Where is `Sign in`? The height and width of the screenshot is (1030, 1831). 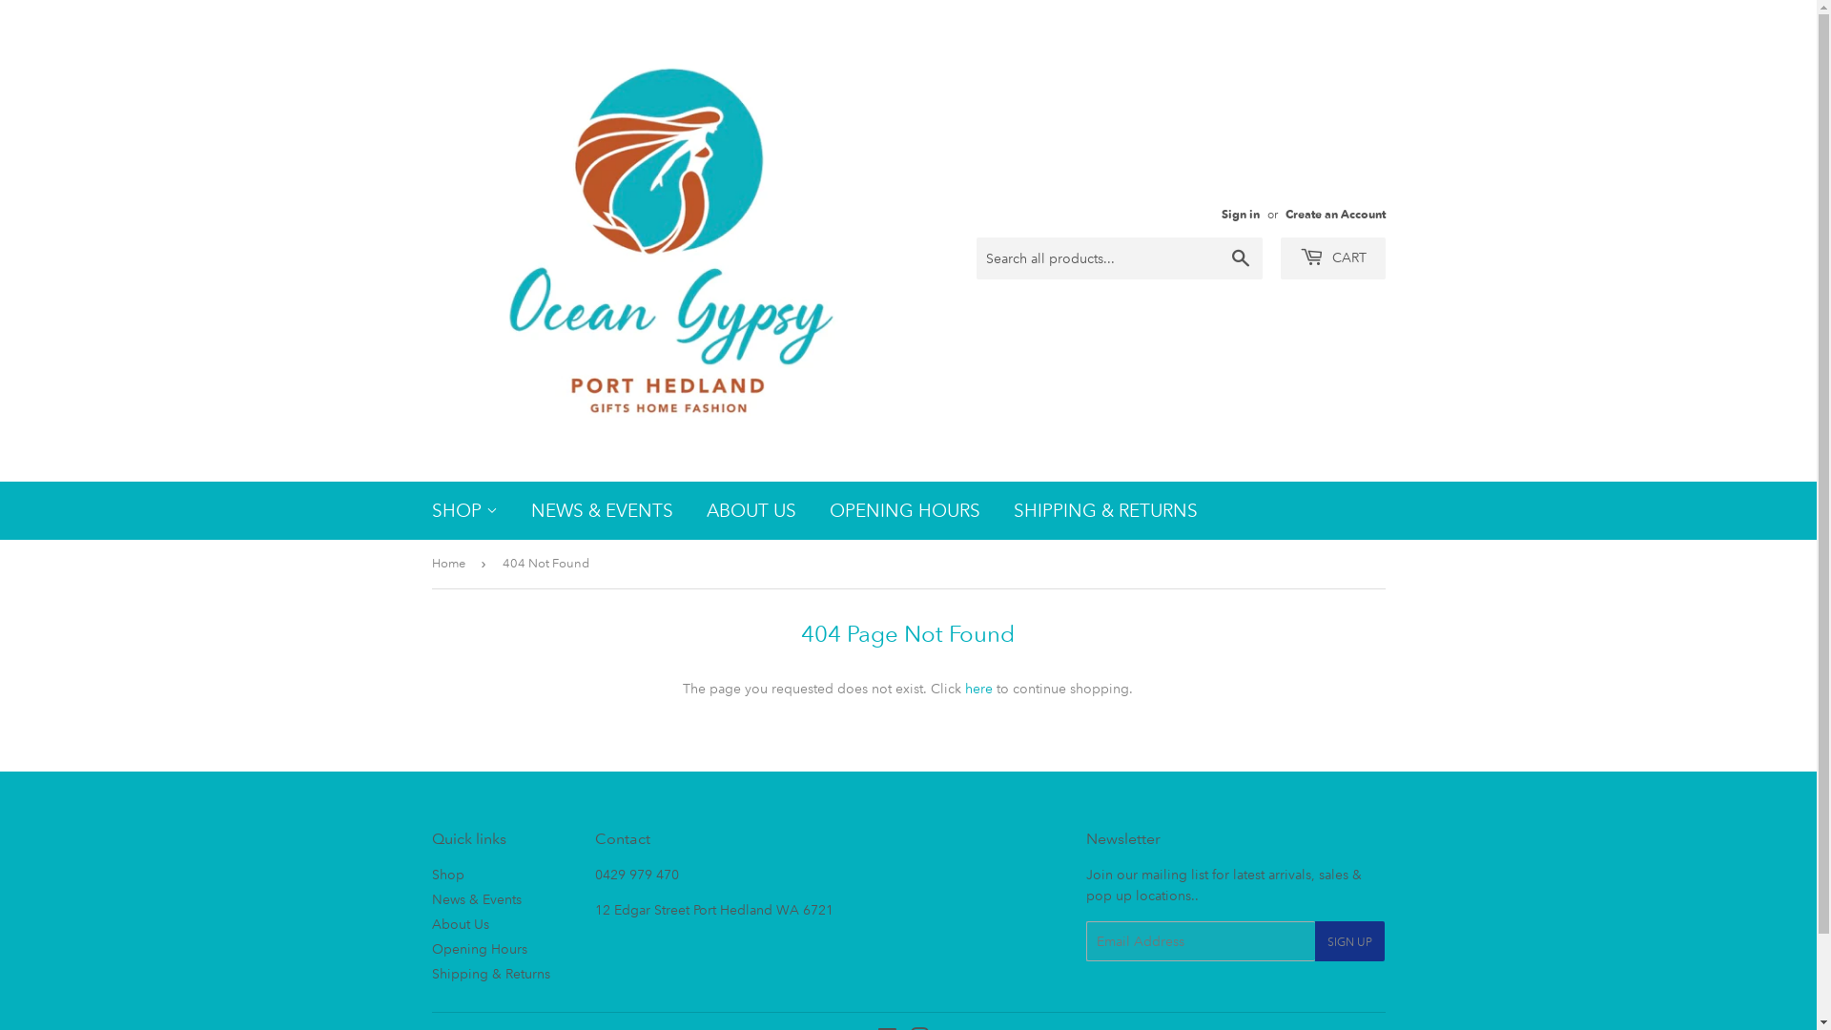
Sign in is located at coordinates (1240, 214).